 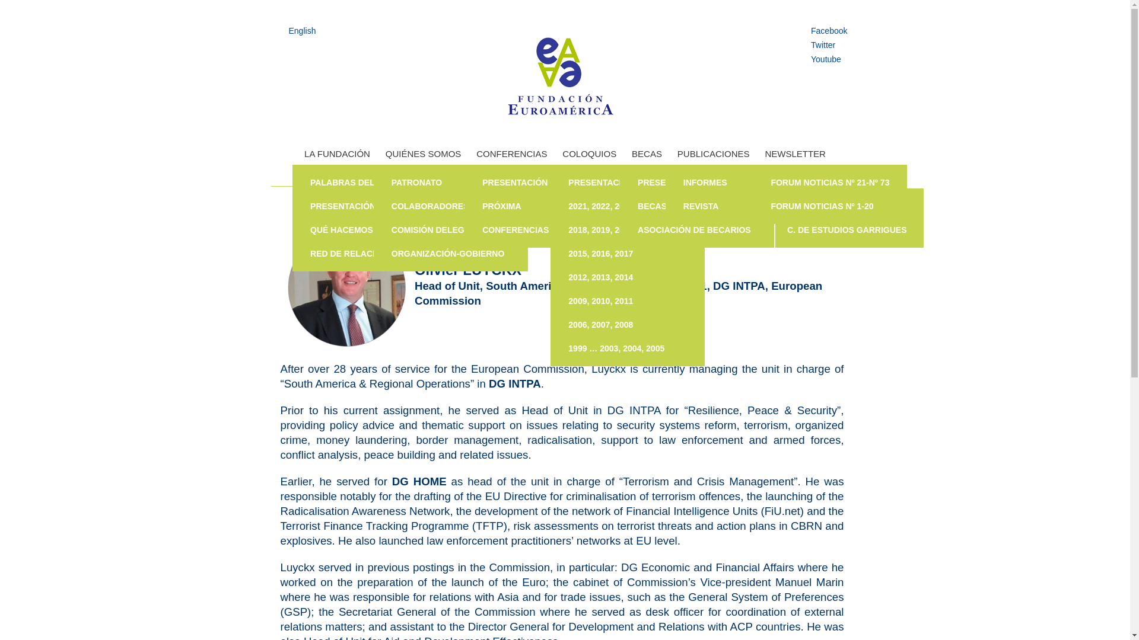 What do you see at coordinates (631, 230) in the screenshot?
I see `2018, 2019, 2020` at bounding box center [631, 230].